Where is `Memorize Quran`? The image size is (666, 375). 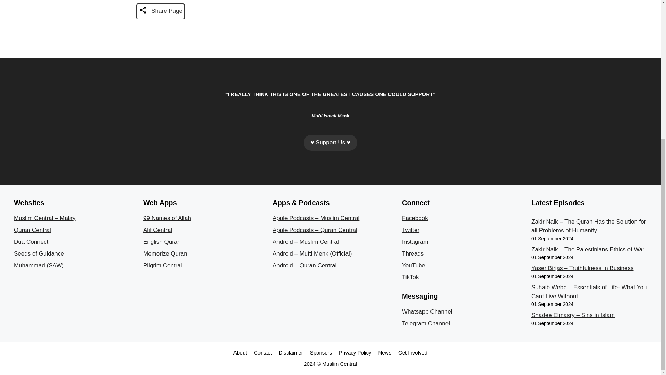 Memorize Quran is located at coordinates (165, 253).